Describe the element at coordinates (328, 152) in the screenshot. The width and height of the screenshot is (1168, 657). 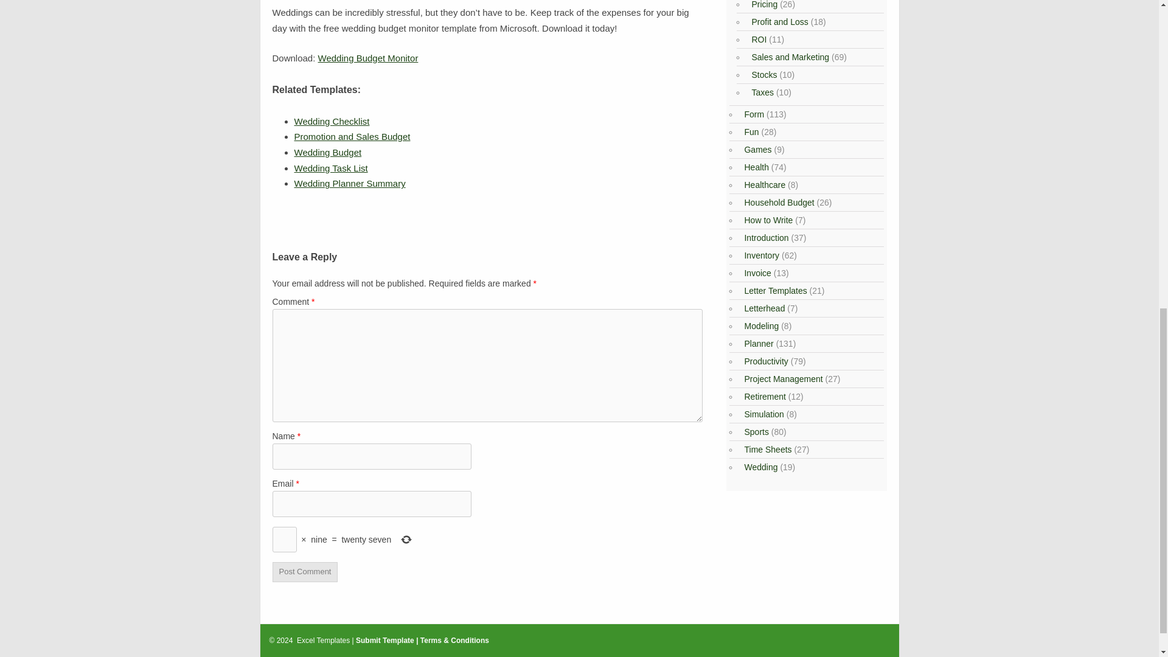
I see `November 18, 2008` at that location.